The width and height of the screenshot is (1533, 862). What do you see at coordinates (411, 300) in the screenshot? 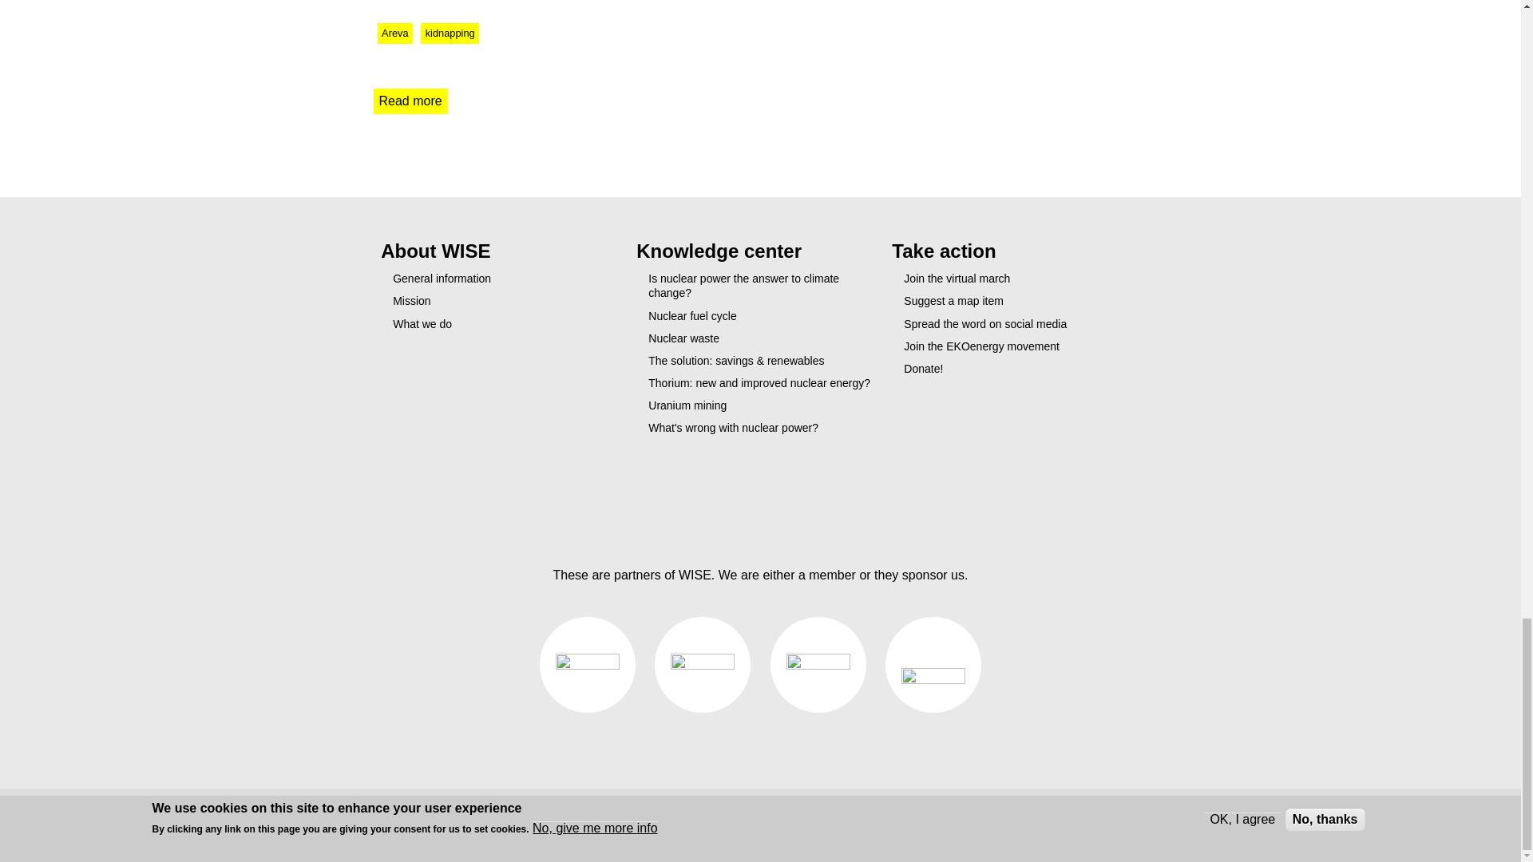
I see `Mission` at bounding box center [411, 300].